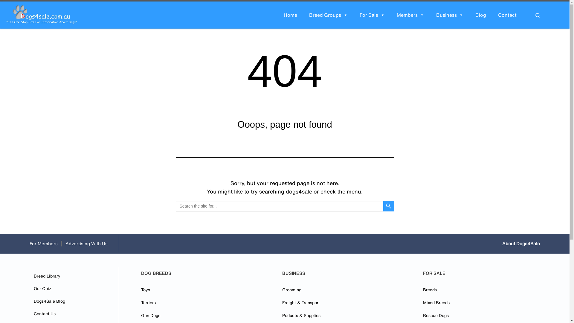  Describe the element at coordinates (538, 15) in the screenshot. I see `Search` at that location.